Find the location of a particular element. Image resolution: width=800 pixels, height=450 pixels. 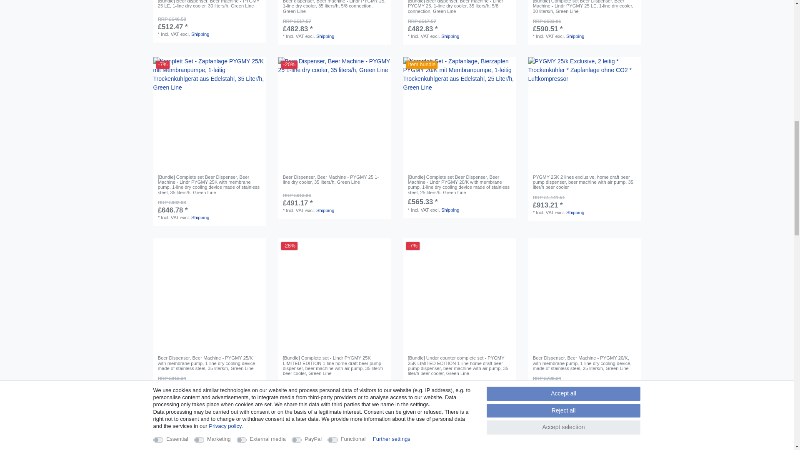

Ready to be delivered within 24 hours!  is located at coordinates (377, 194).